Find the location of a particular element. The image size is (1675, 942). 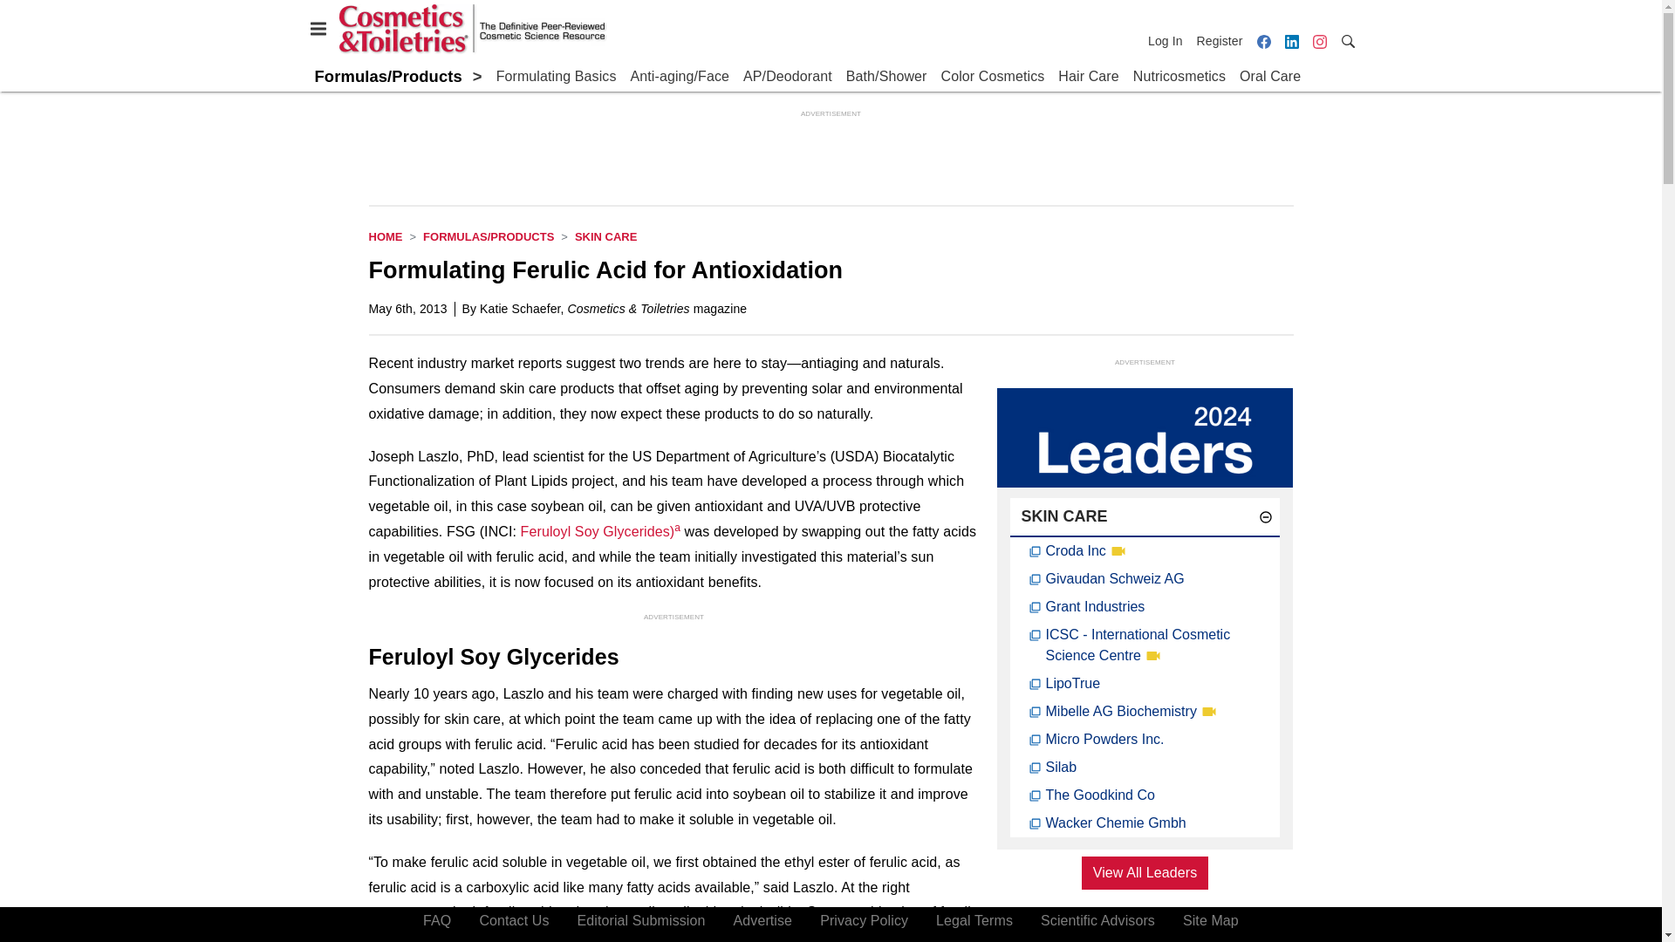

LinkedIn icon is located at coordinates (1291, 42).